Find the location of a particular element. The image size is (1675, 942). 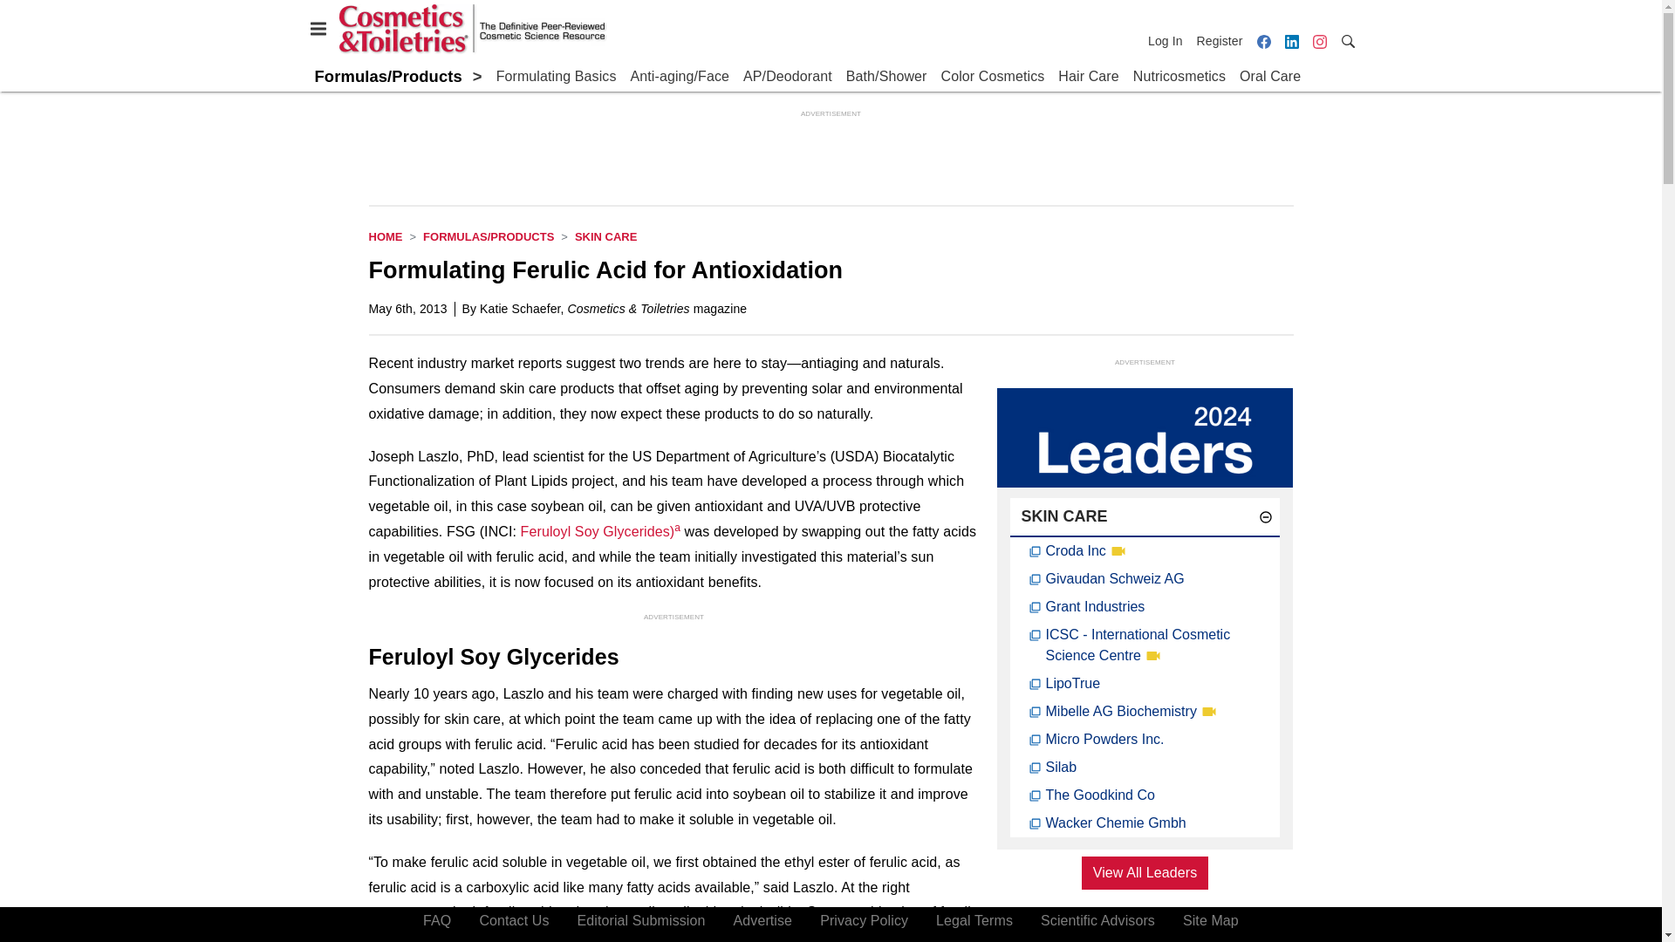

LinkedIn icon is located at coordinates (1291, 42).